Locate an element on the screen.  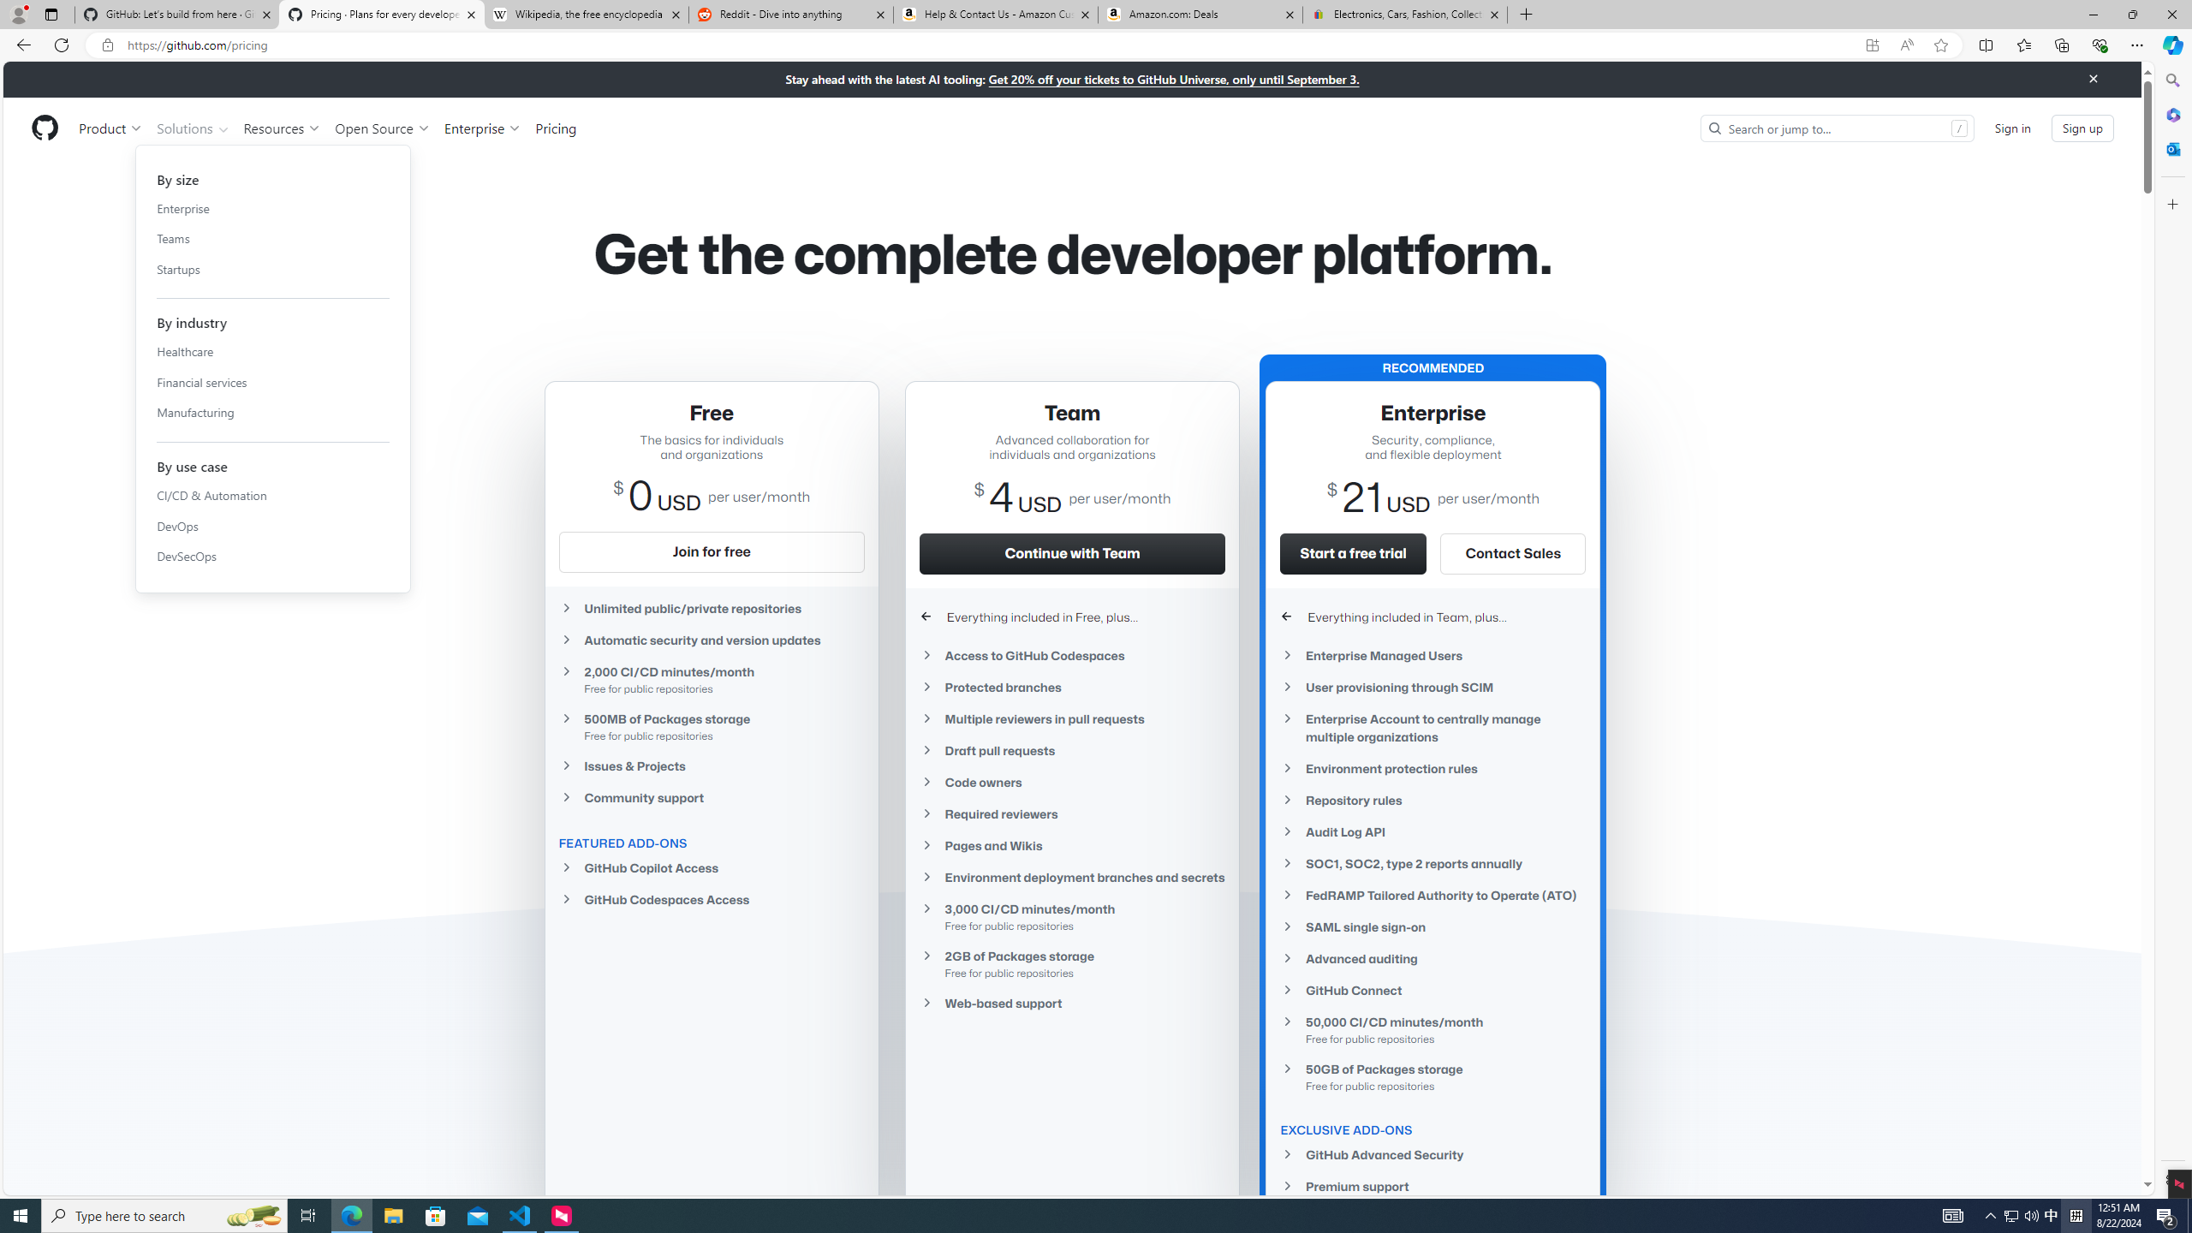
2,000 CI/CD minutes/monthFree for public repositories is located at coordinates (712, 679).